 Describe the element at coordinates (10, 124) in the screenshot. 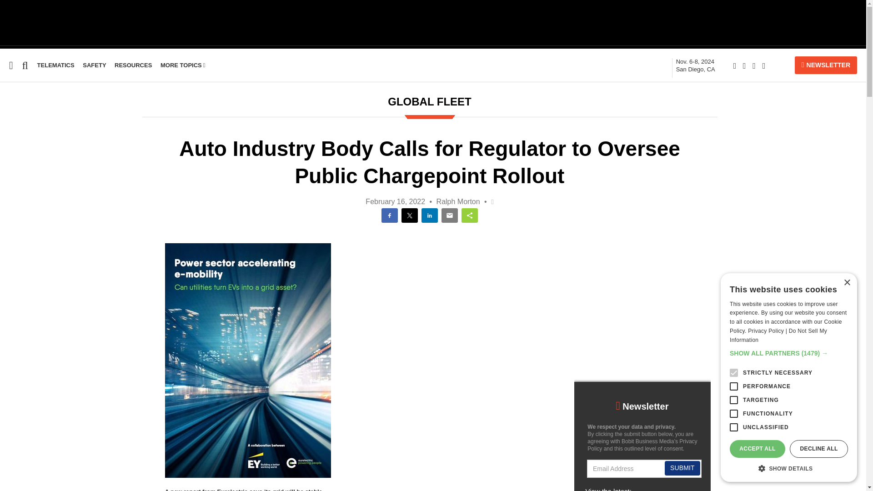

I see `Global Fleet` at that location.